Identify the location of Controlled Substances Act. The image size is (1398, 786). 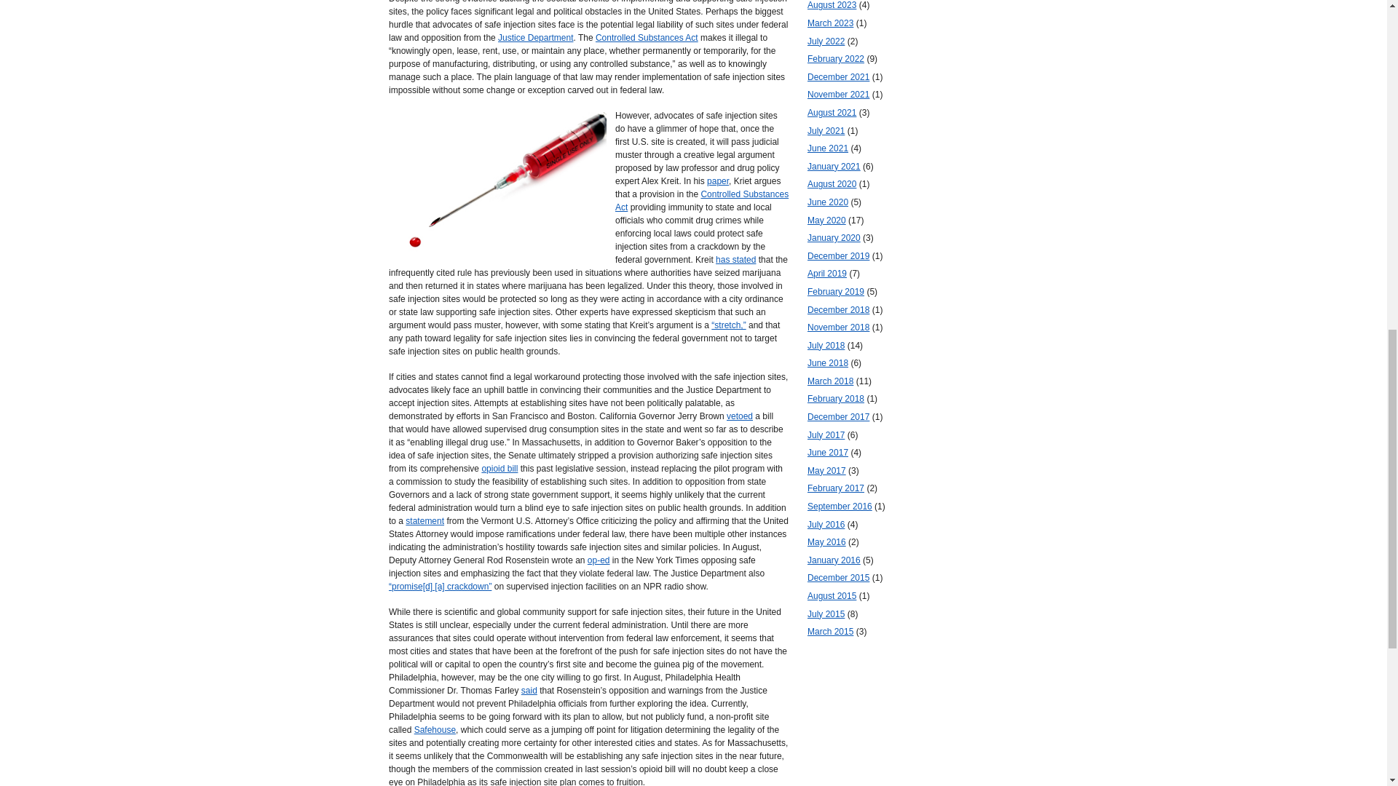
(701, 201).